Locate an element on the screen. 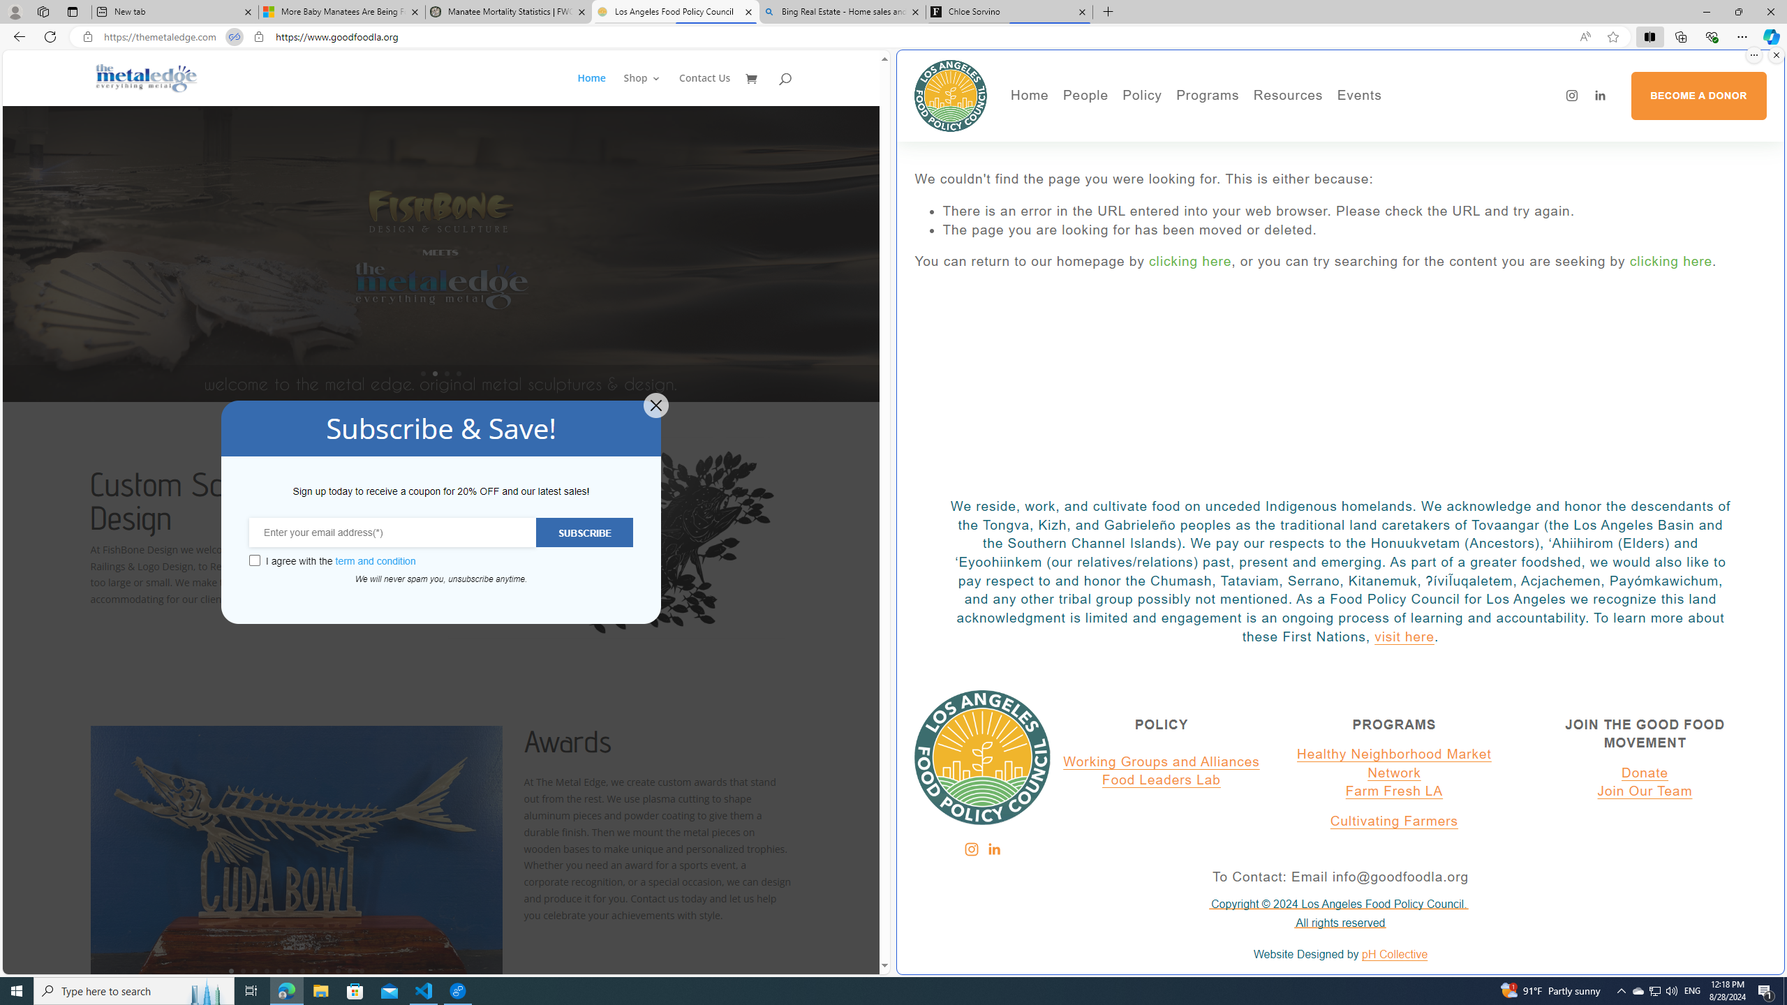 The image size is (1787, 1005). Good Food Zones is located at coordinates (1343, 123).